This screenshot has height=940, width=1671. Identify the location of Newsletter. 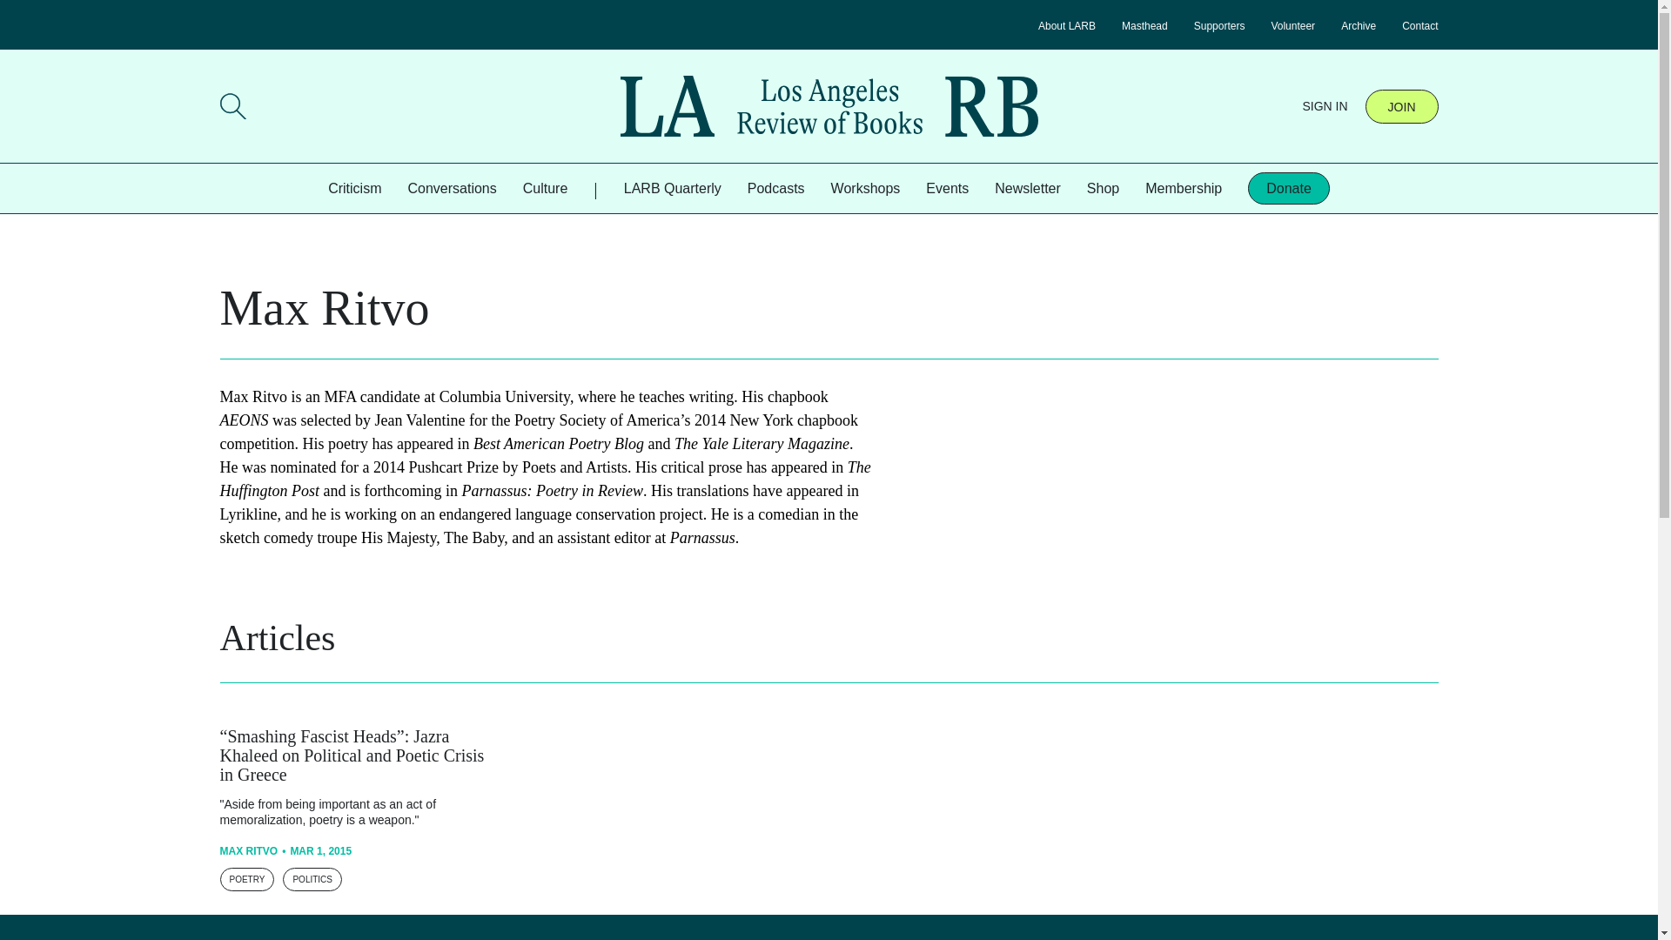
(1027, 188).